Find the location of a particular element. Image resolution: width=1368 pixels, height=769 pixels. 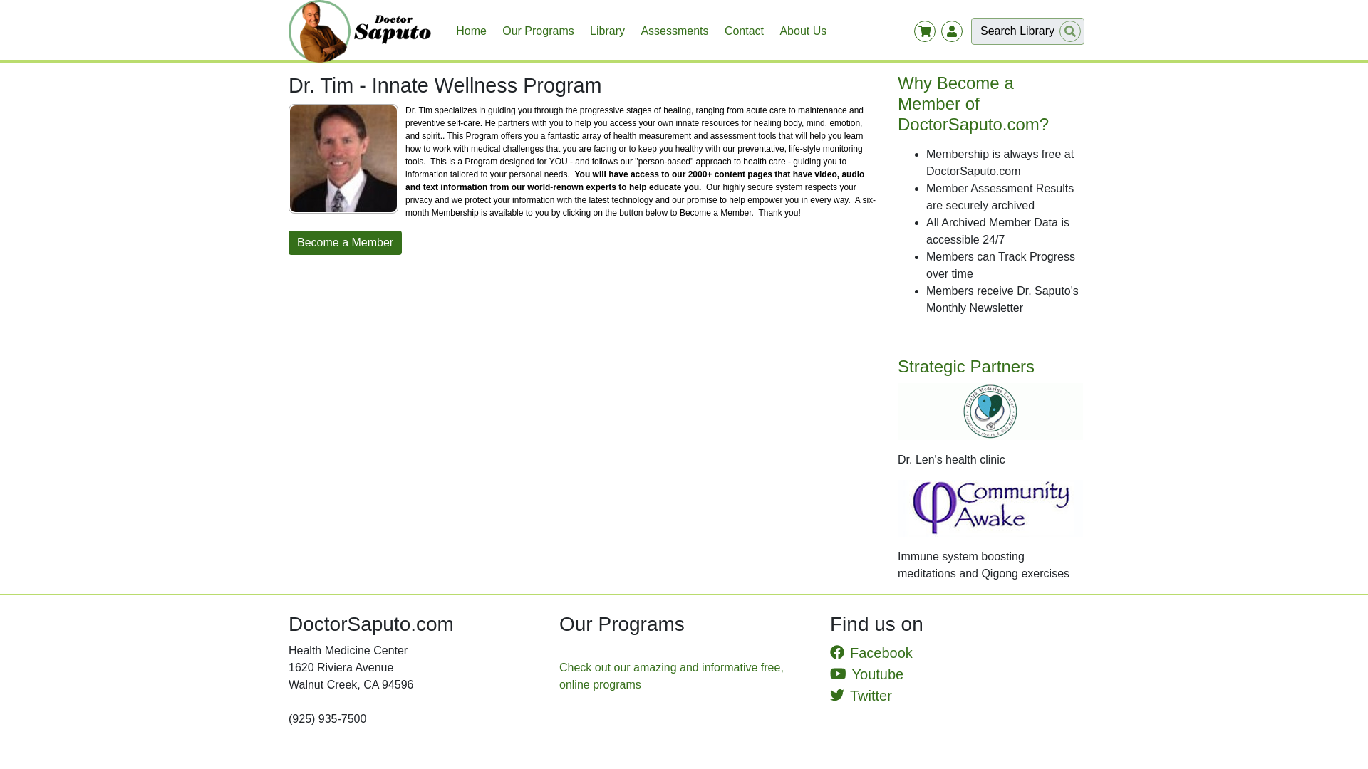

Our Programs is located at coordinates (538, 31).